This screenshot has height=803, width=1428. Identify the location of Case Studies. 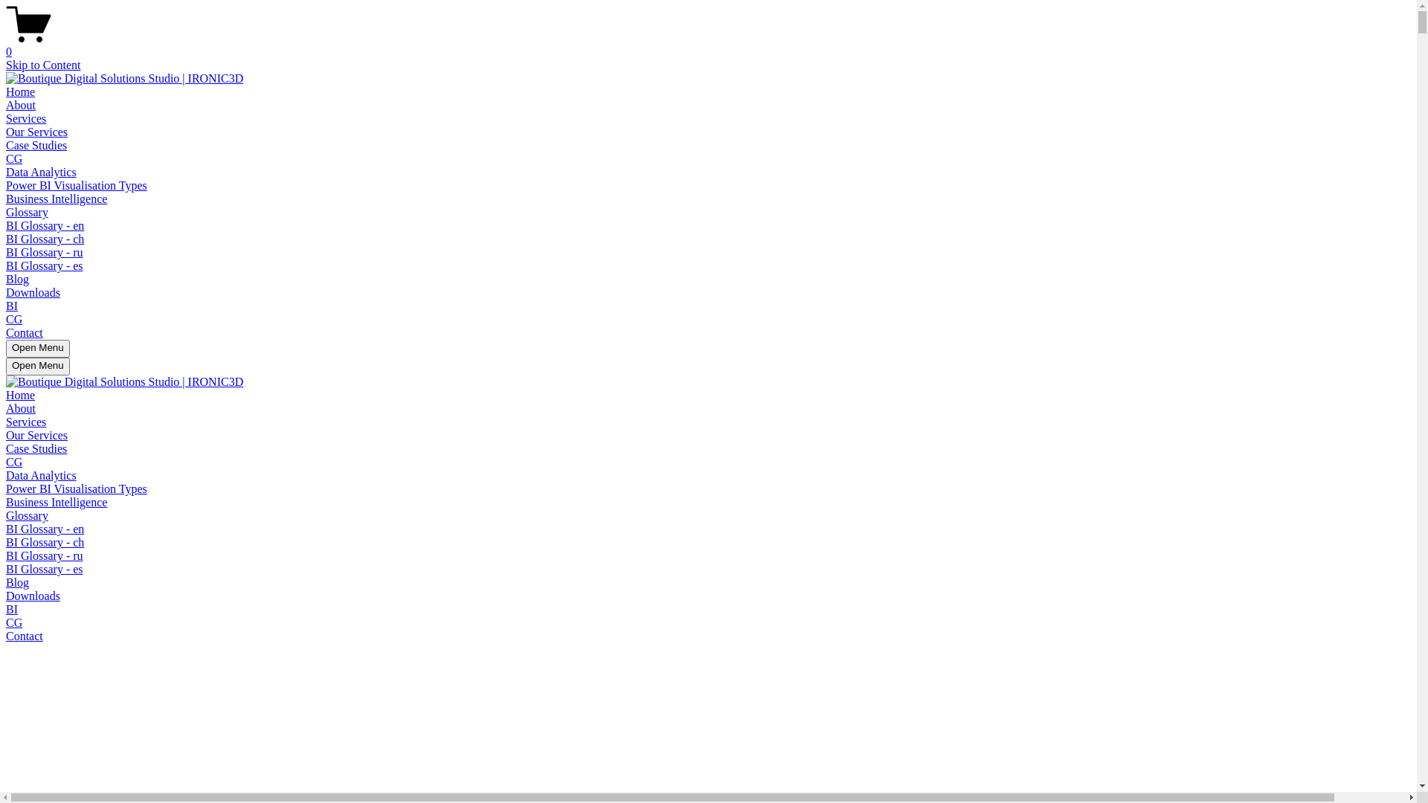
(36, 145).